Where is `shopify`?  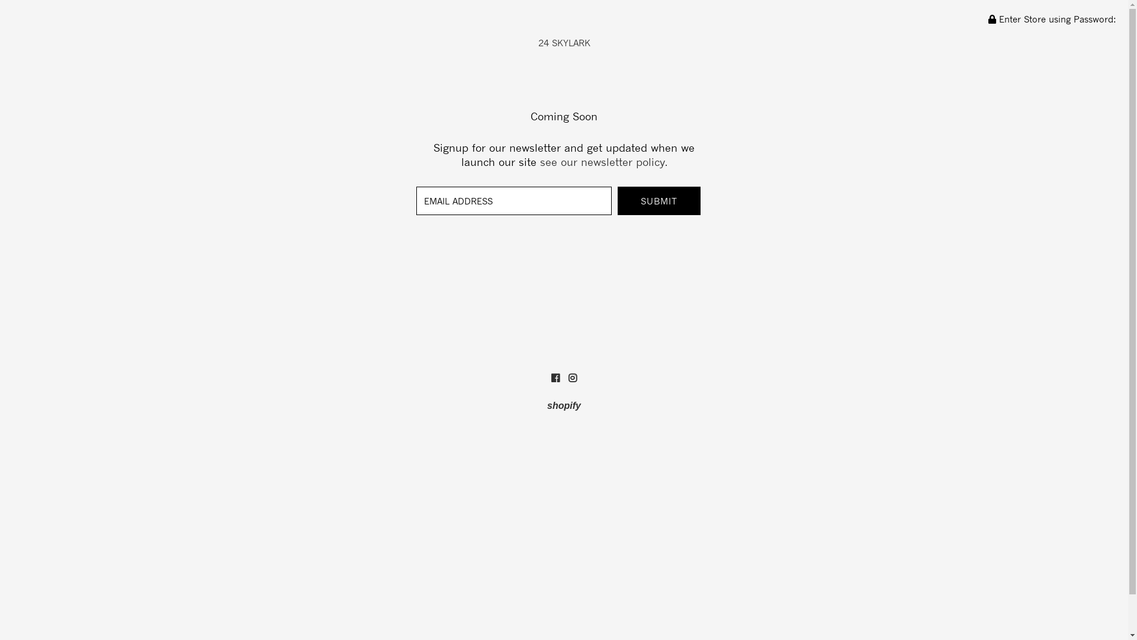 shopify is located at coordinates (564, 405).